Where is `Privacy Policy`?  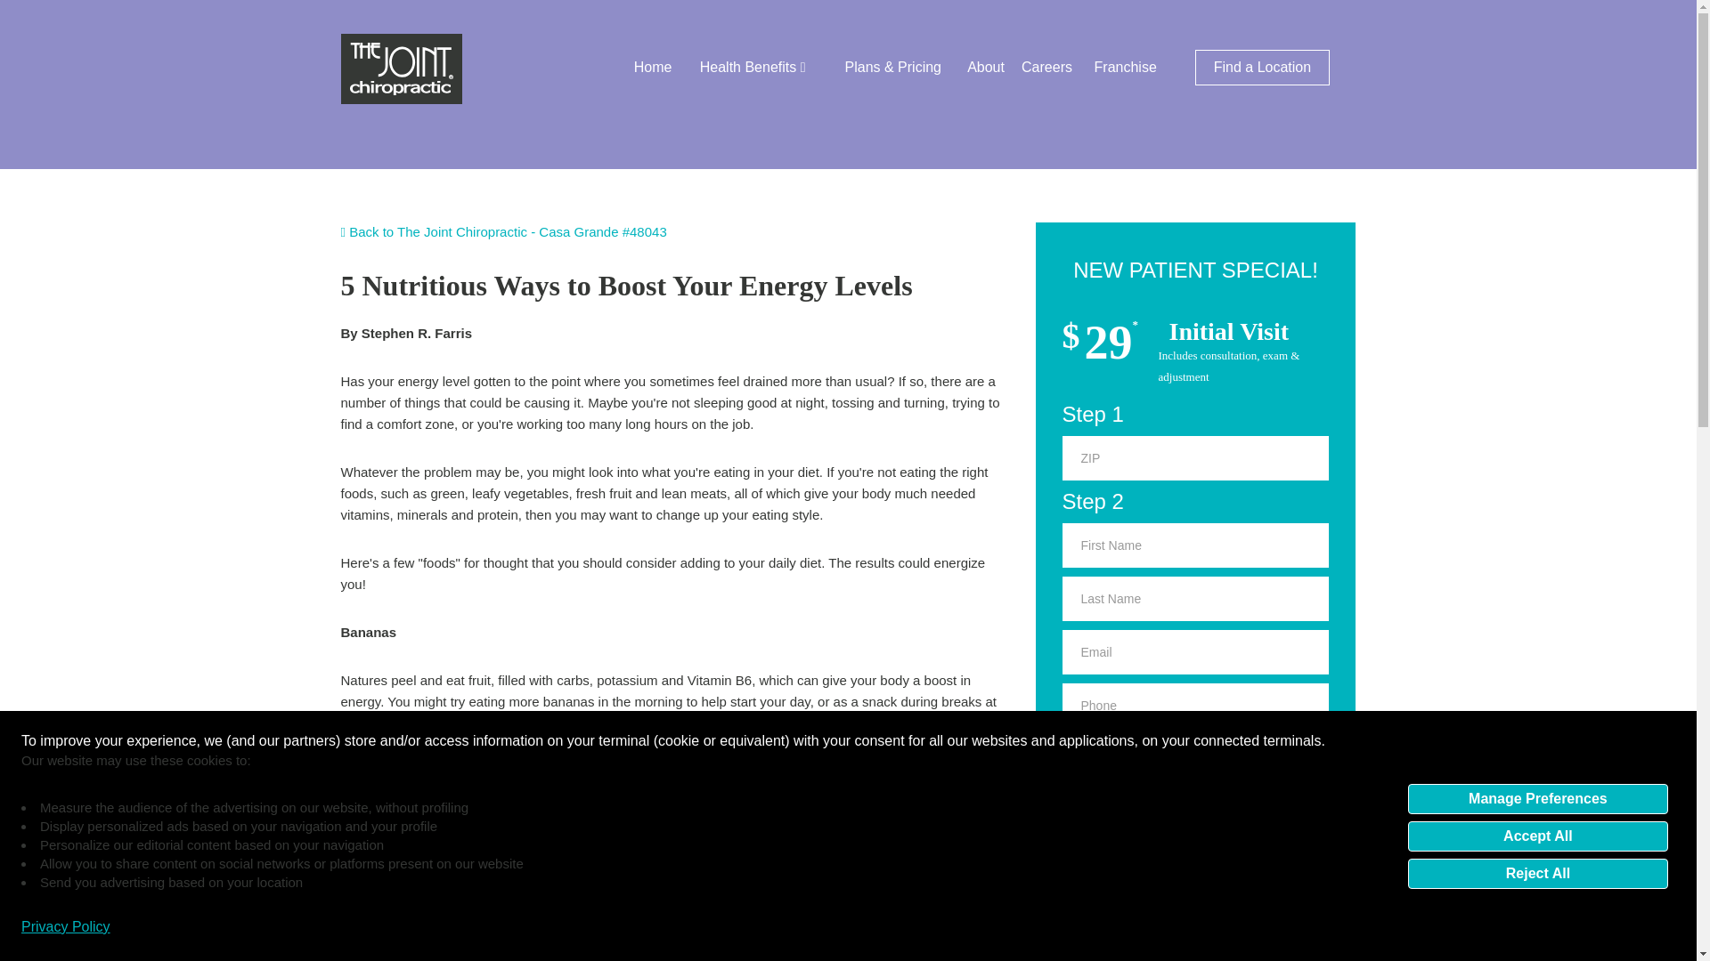
Privacy Policy is located at coordinates (66, 927).